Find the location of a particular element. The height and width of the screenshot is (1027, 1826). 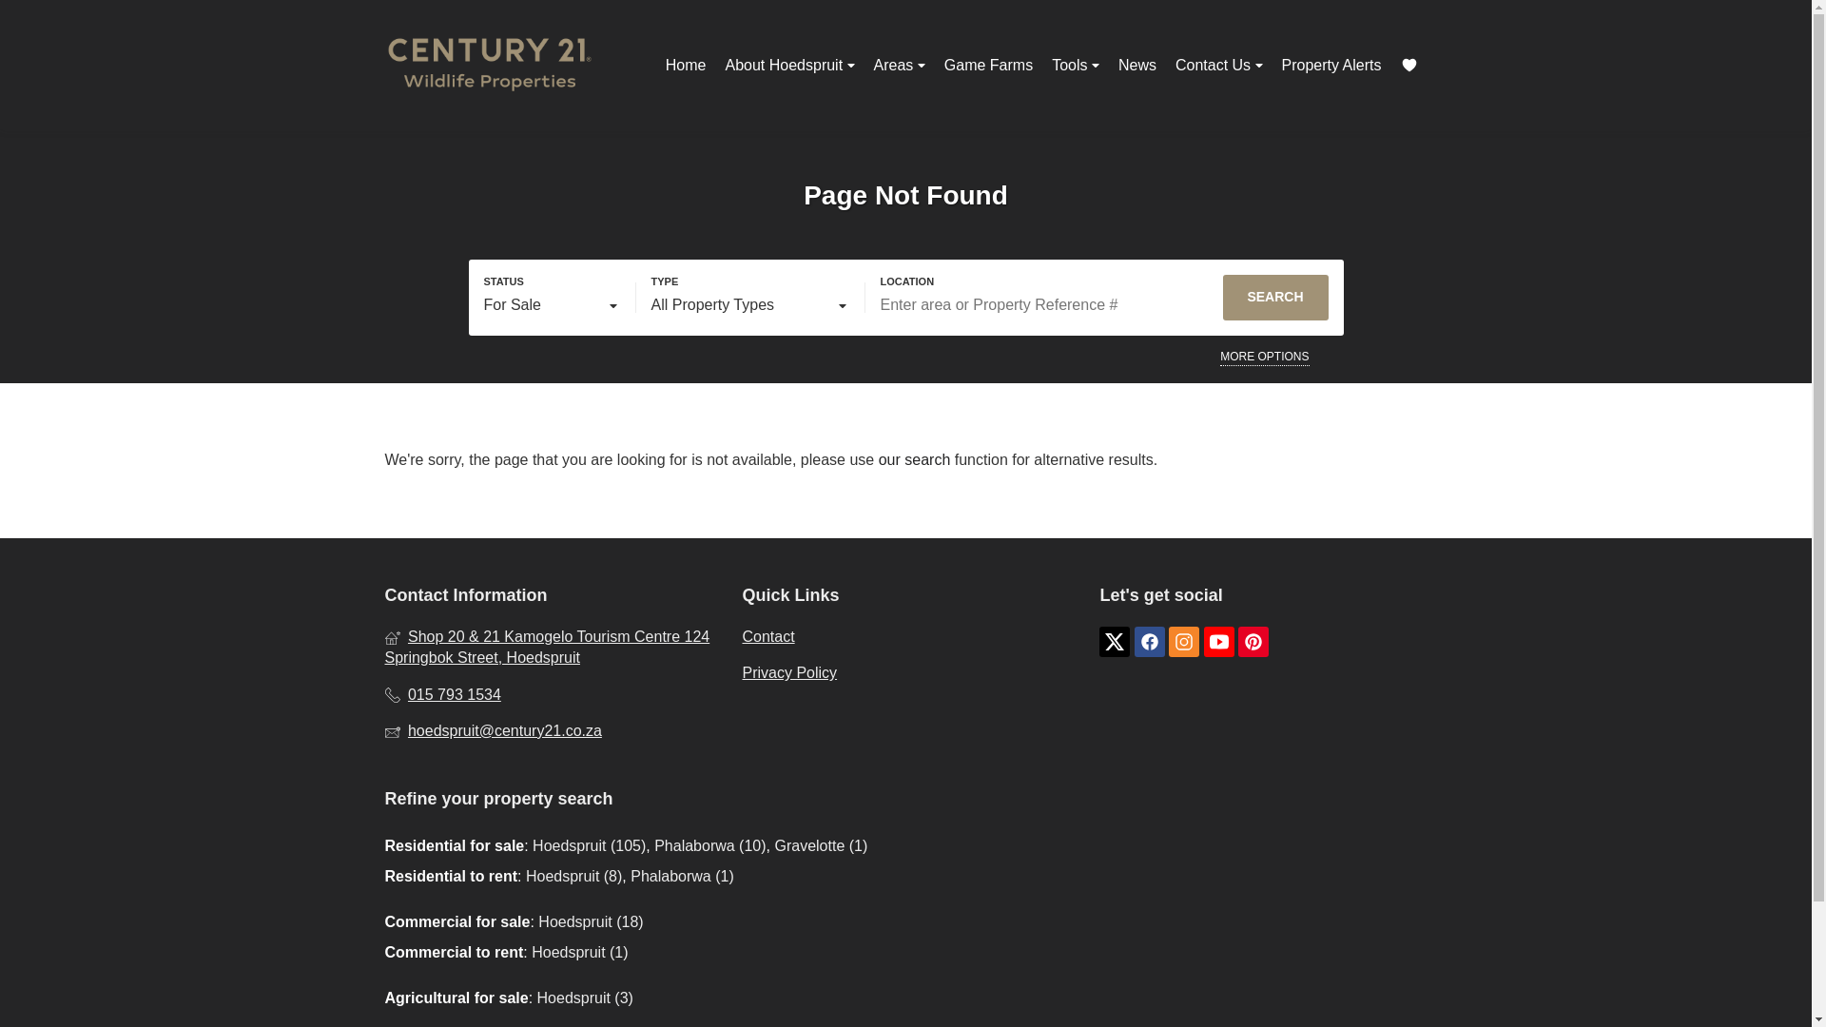

News is located at coordinates (1137, 65).